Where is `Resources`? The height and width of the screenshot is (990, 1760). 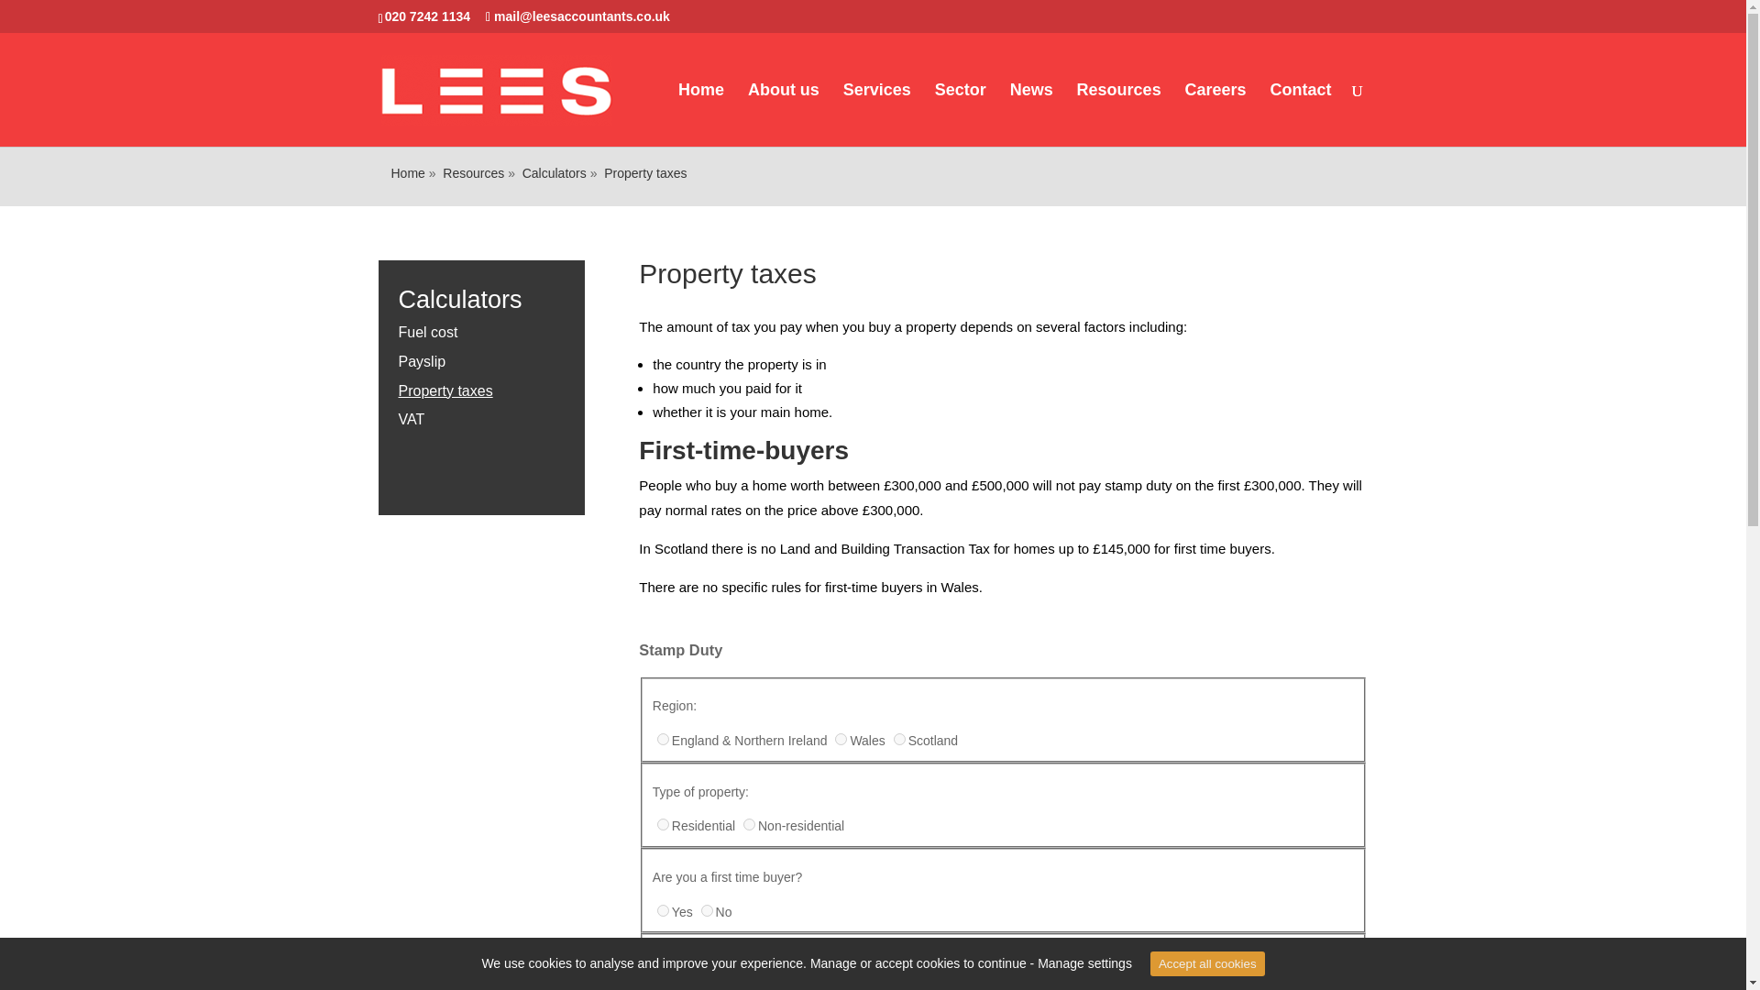
Resources is located at coordinates (473, 172).